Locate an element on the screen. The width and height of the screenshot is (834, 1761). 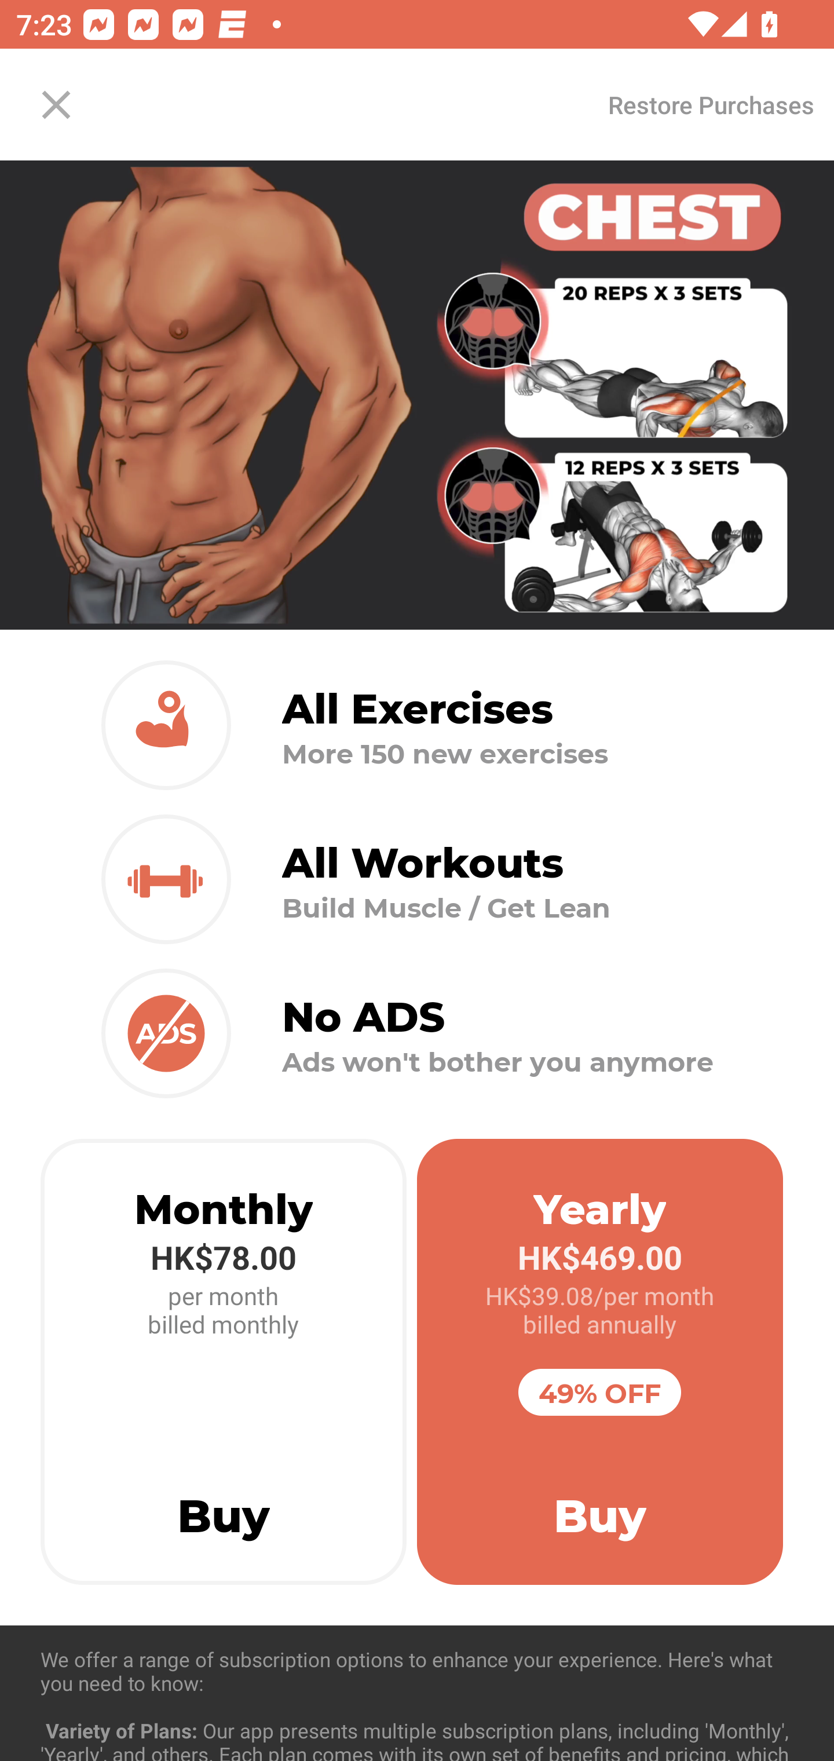
Restore Purchases is located at coordinates (710, 104).